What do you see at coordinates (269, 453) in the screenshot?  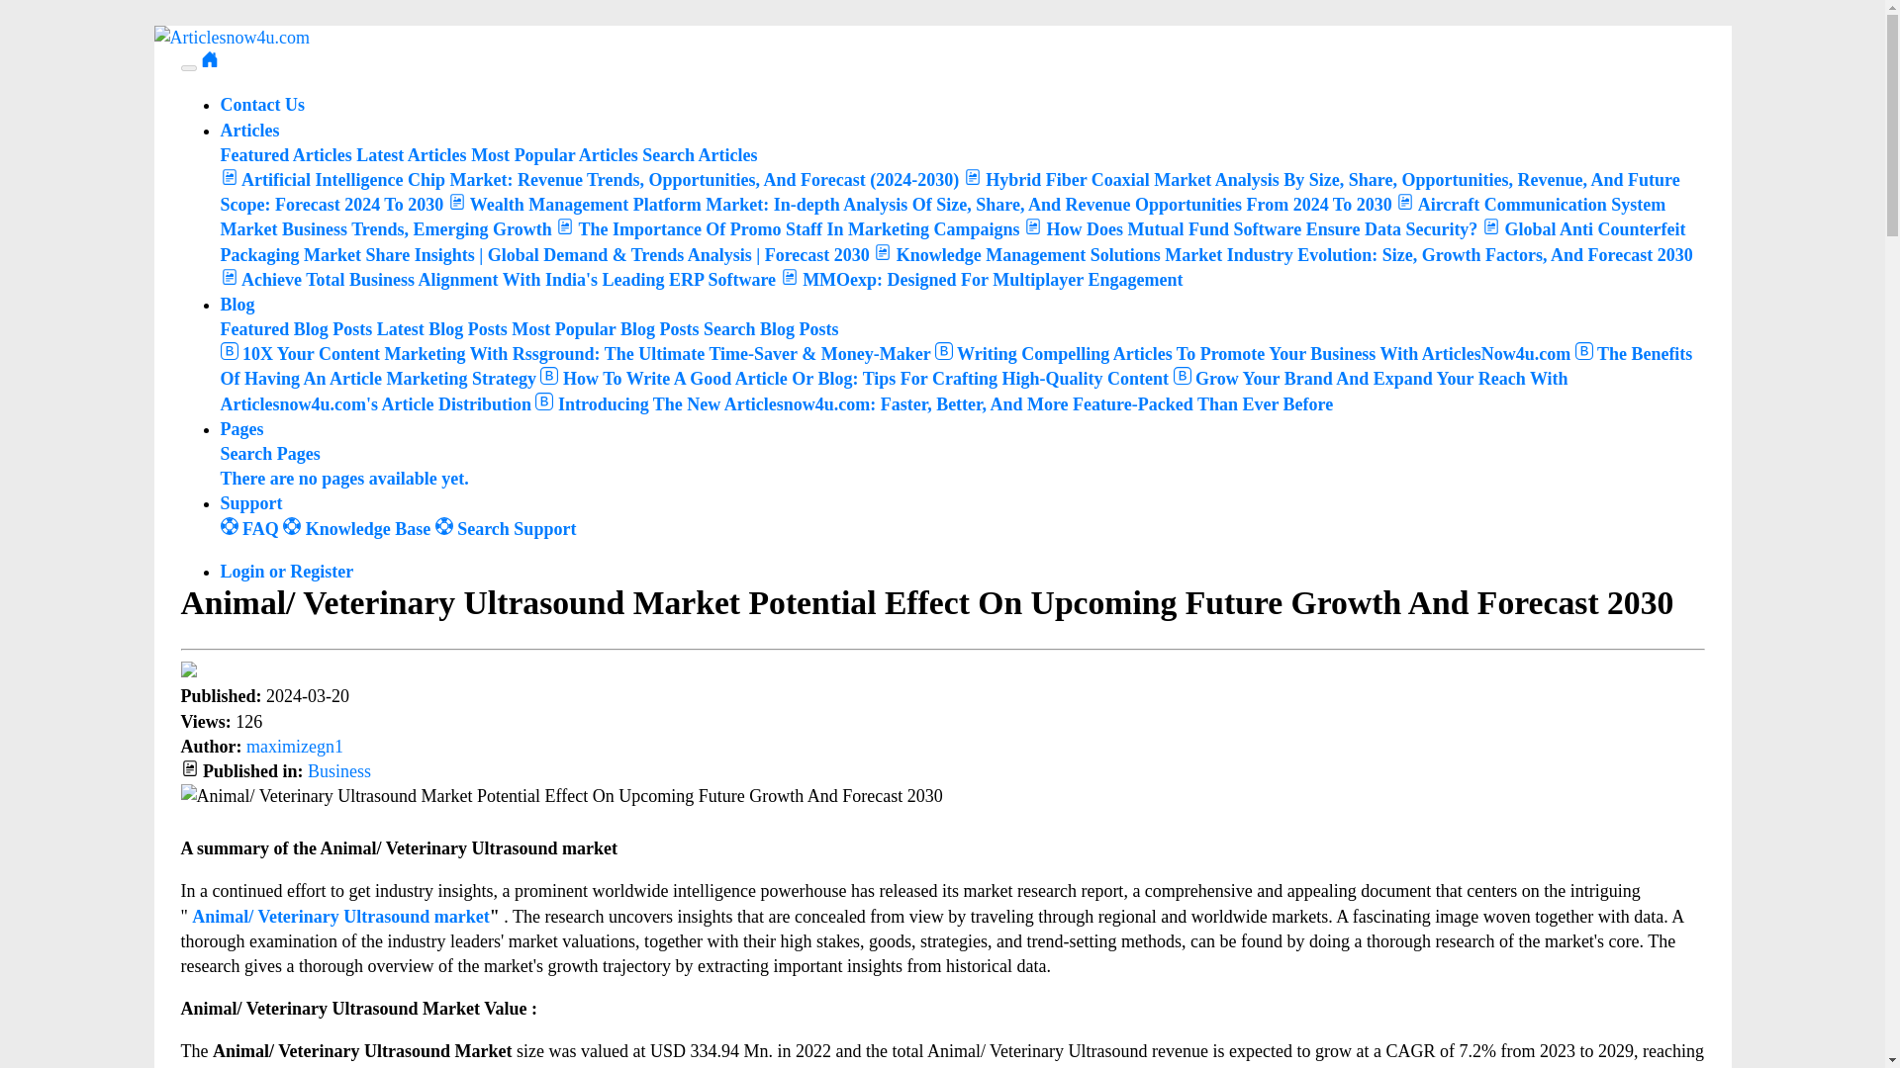 I see `Search Pages` at bounding box center [269, 453].